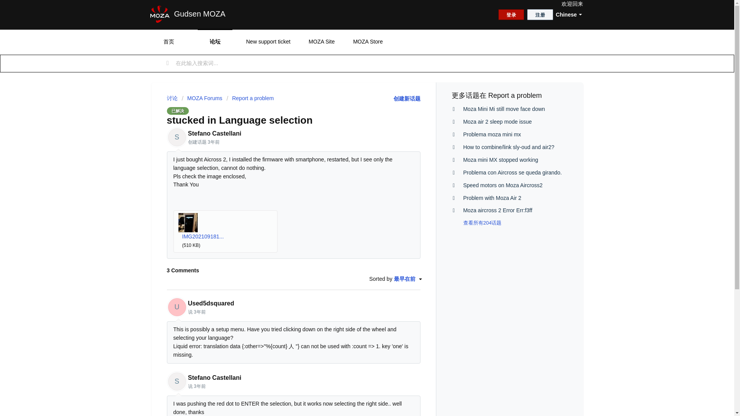  I want to click on Problema moza mini mx, so click(492, 134).